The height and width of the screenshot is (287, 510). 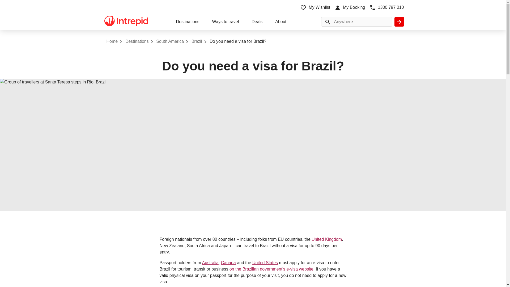 I want to click on 1300 797 010, so click(x=386, y=7).